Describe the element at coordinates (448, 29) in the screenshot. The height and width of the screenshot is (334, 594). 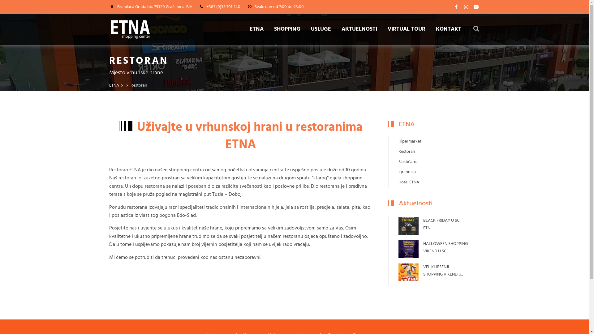
I see `KONTAKT` at that location.